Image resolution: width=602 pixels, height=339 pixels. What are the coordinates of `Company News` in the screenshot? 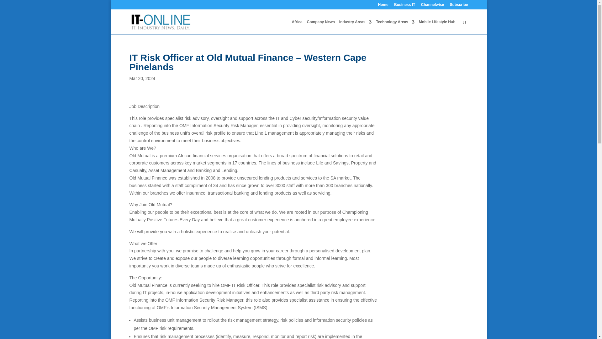 It's located at (320, 27).